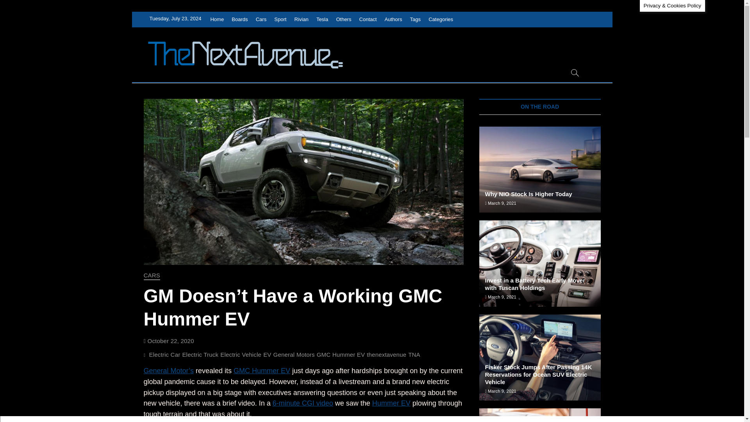  I want to click on Rivian, so click(302, 20).